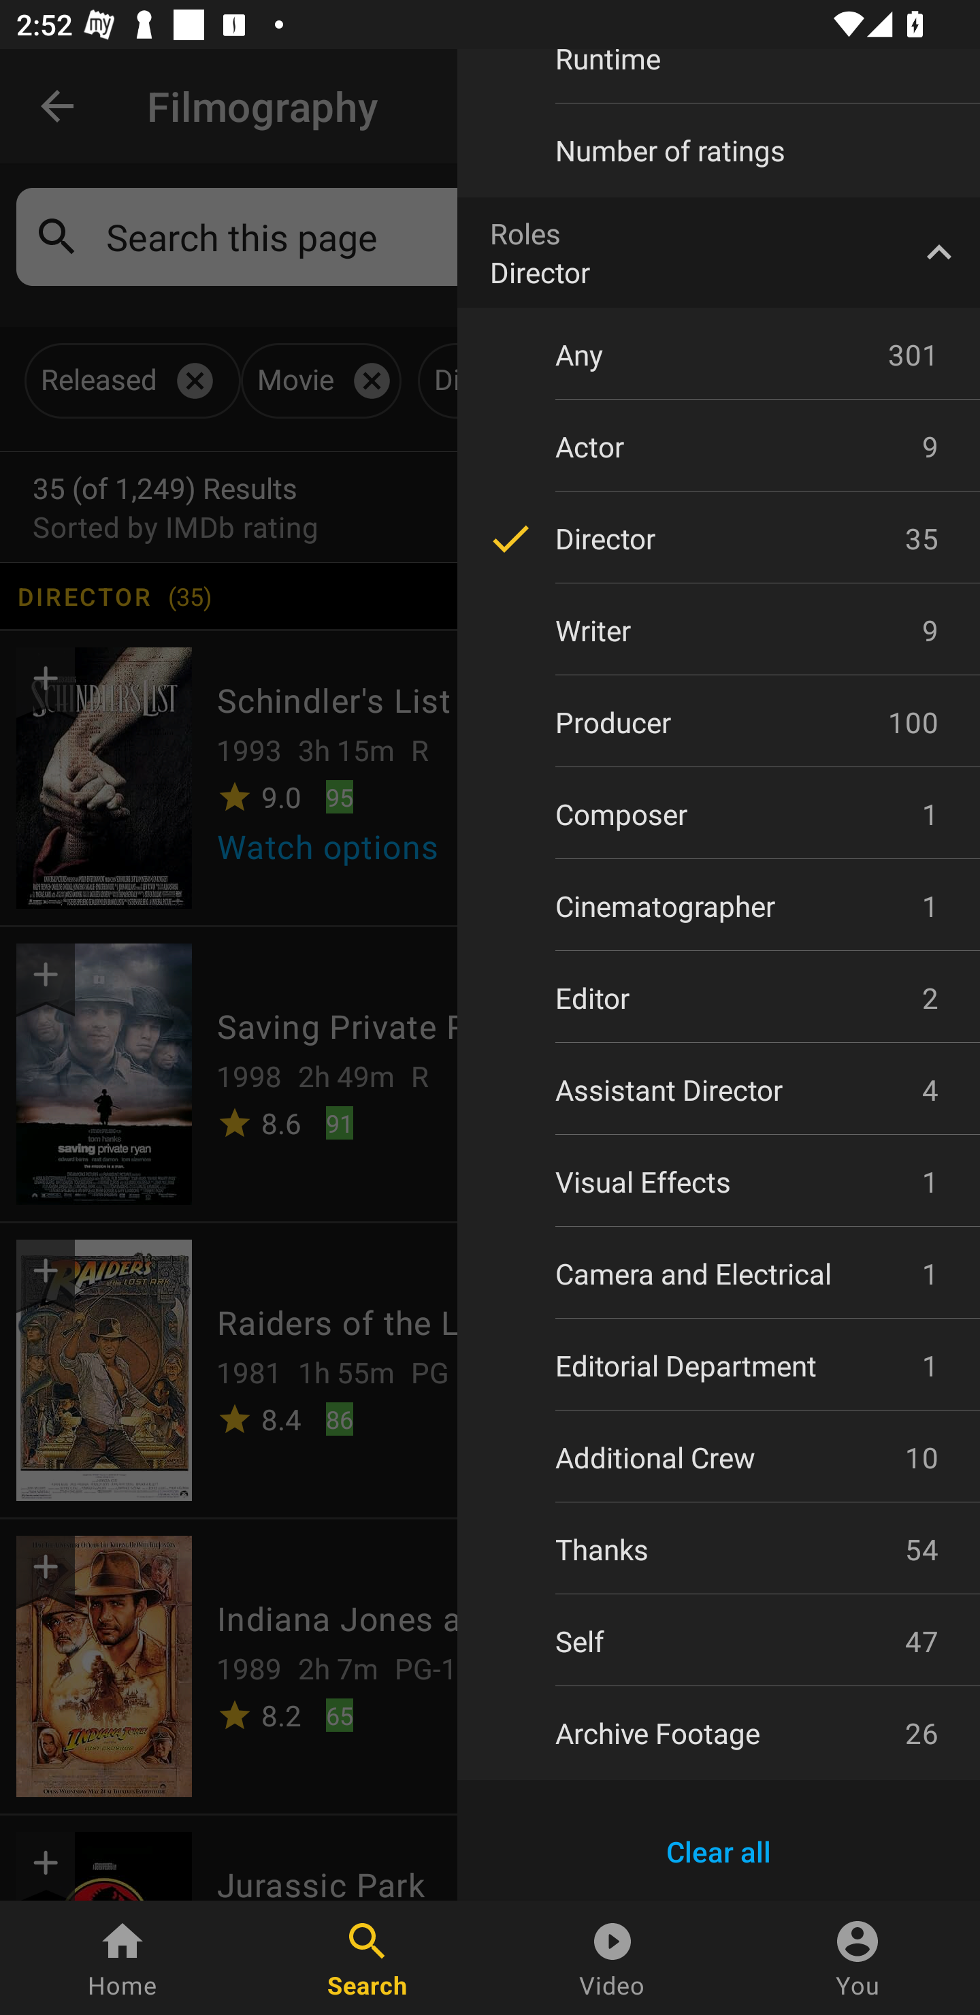 Image resolution: width=980 pixels, height=2015 pixels. Describe the element at coordinates (719, 1090) in the screenshot. I see `Assistant Director 4` at that location.